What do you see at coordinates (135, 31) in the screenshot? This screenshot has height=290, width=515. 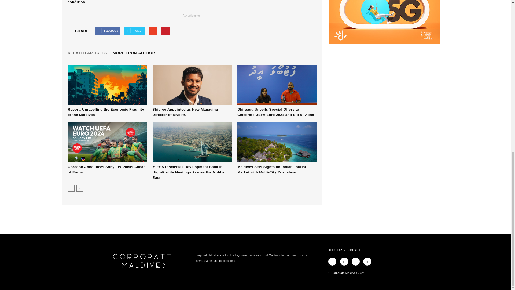 I see `Twitter` at bounding box center [135, 31].